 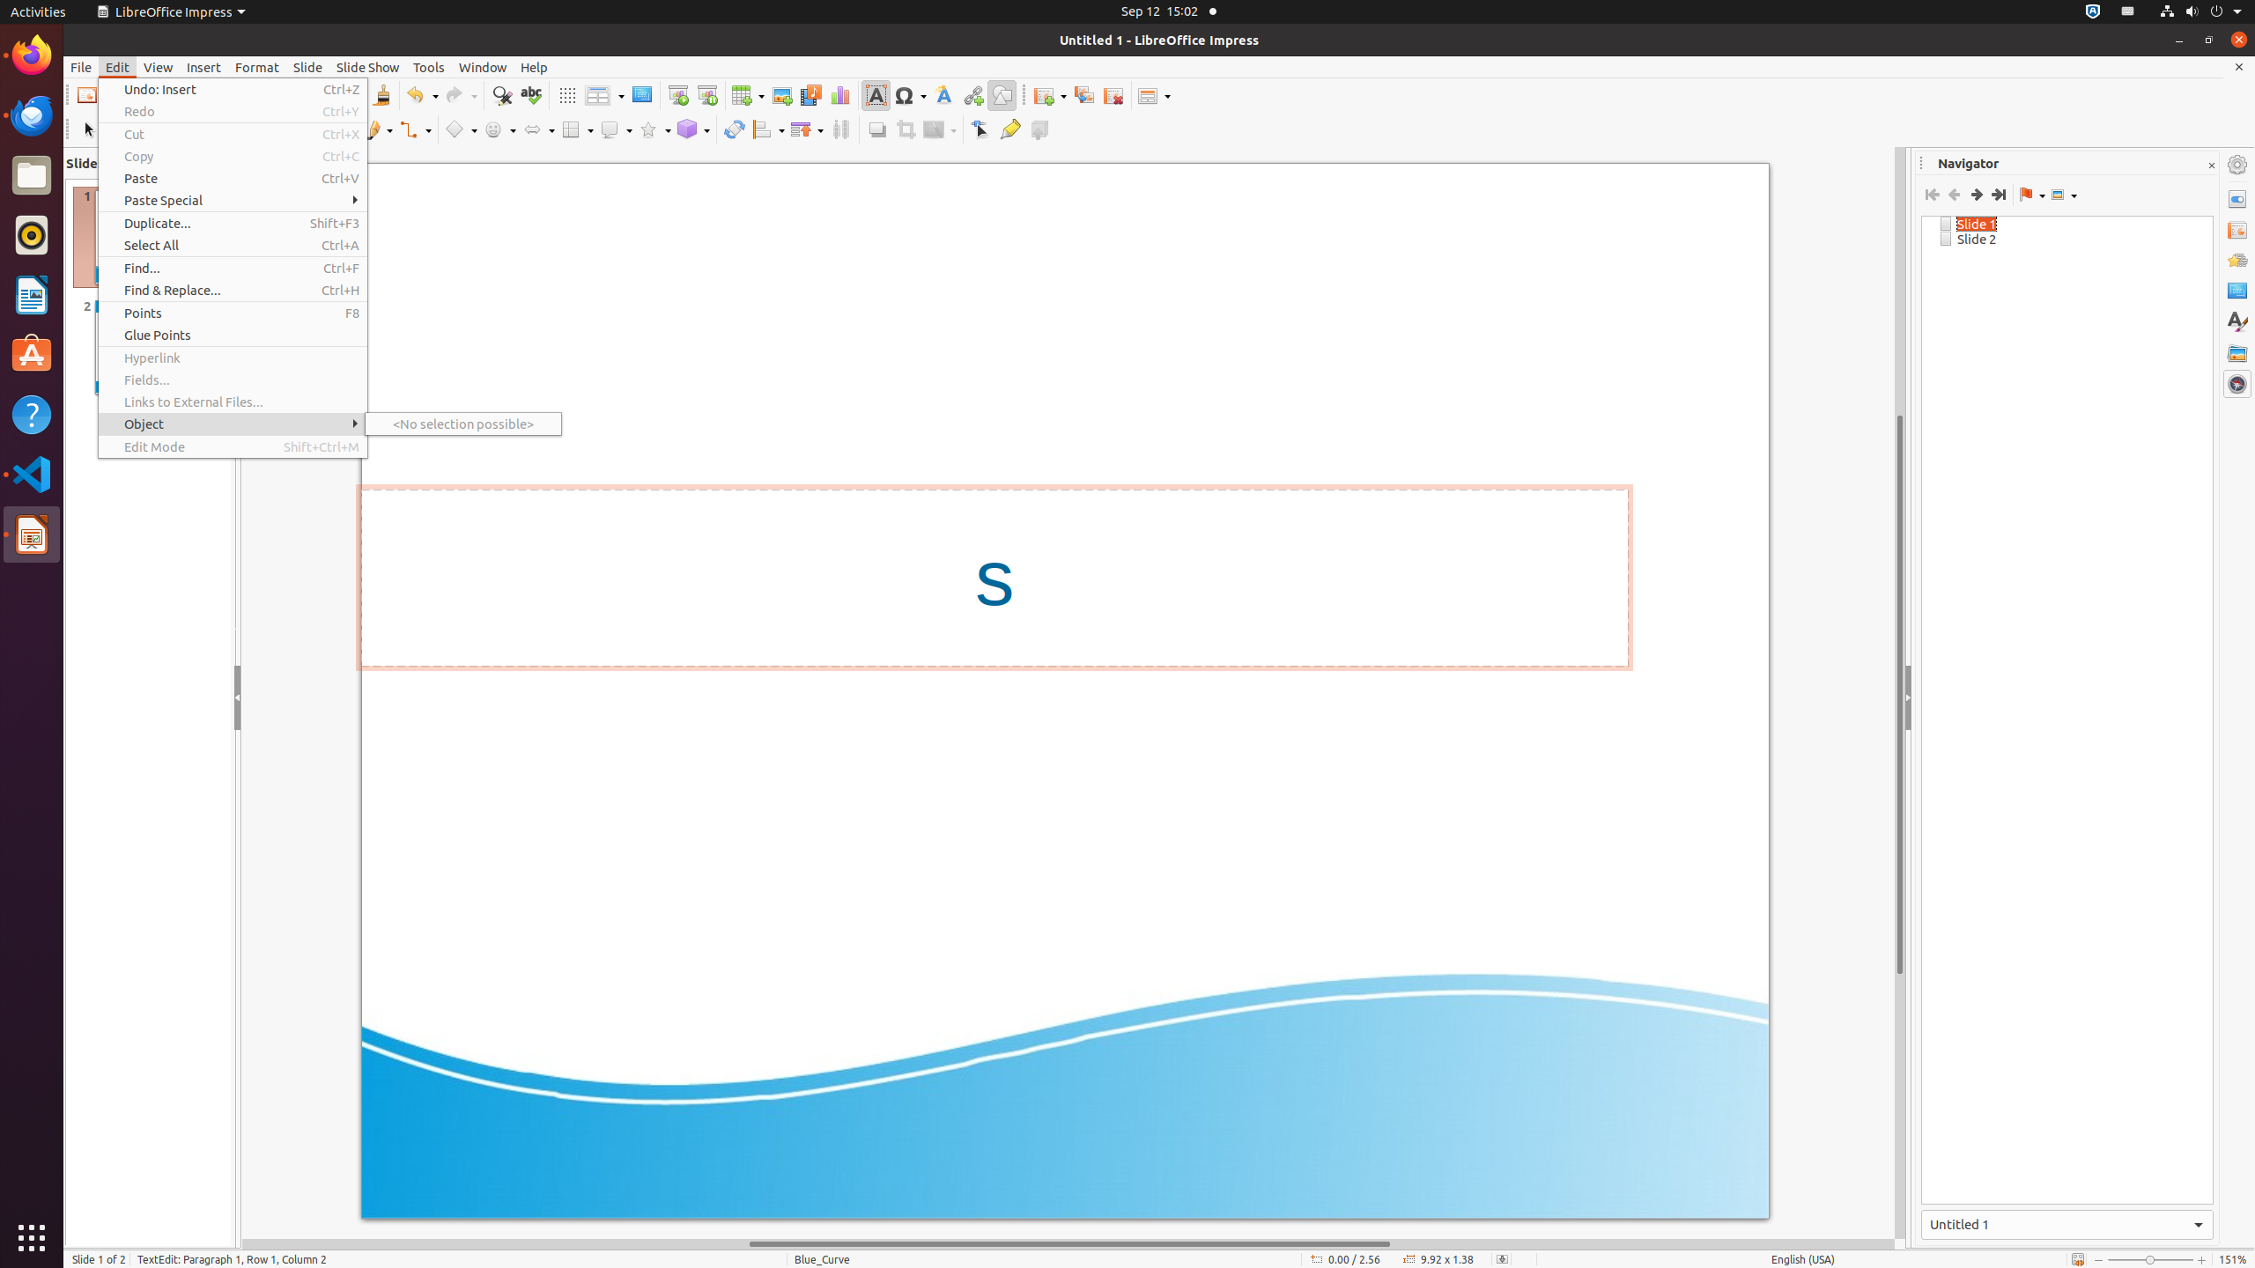 I want to click on <No selection possible>, so click(x=463, y=424).